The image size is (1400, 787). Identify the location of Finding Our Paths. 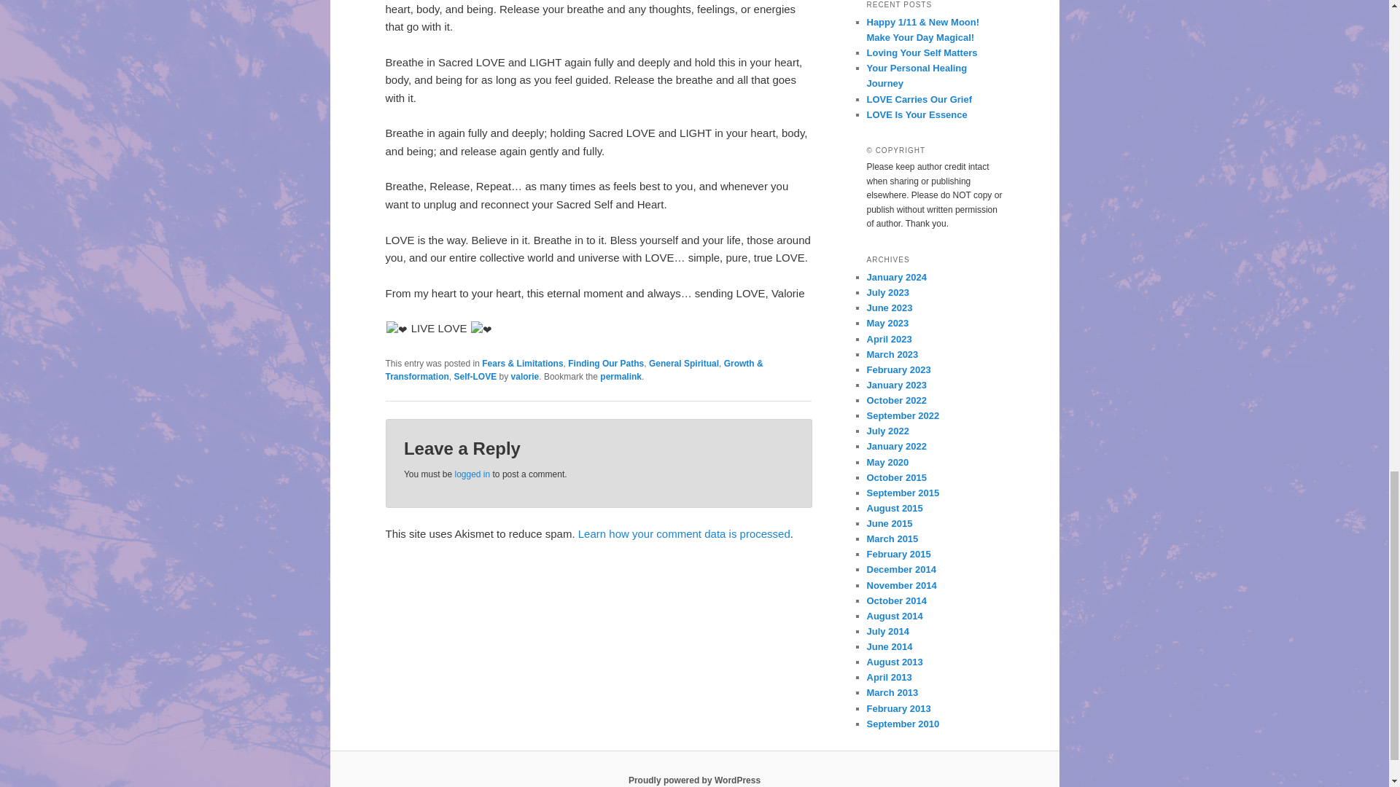
(606, 364).